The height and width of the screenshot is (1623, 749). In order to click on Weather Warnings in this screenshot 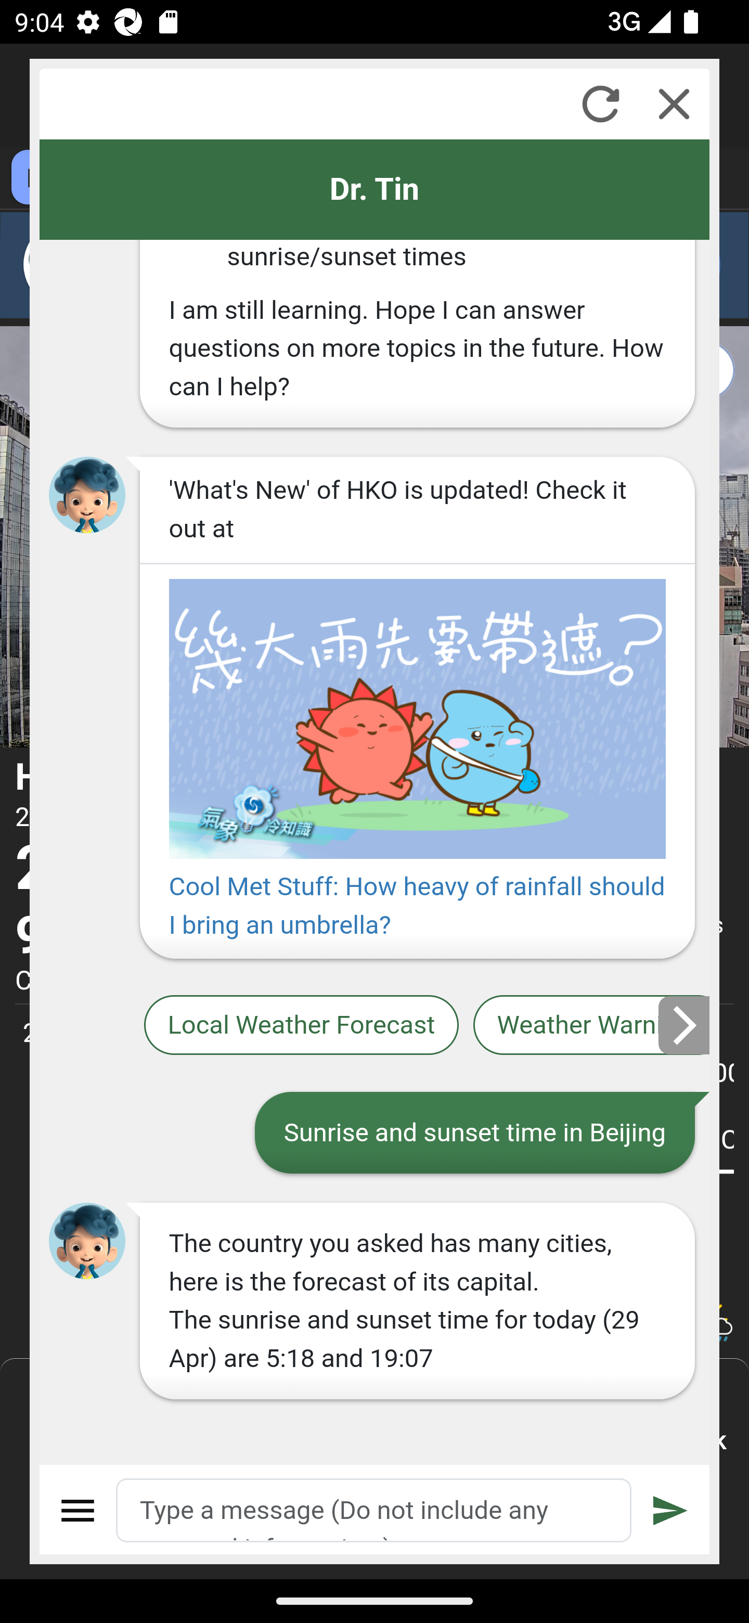, I will do `click(591, 1026)`.